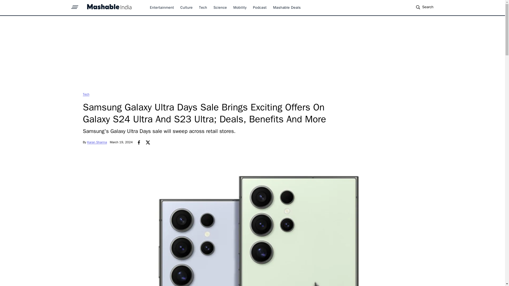  Describe the element at coordinates (203, 7) in the screenshot. I see `Tech` at that location.